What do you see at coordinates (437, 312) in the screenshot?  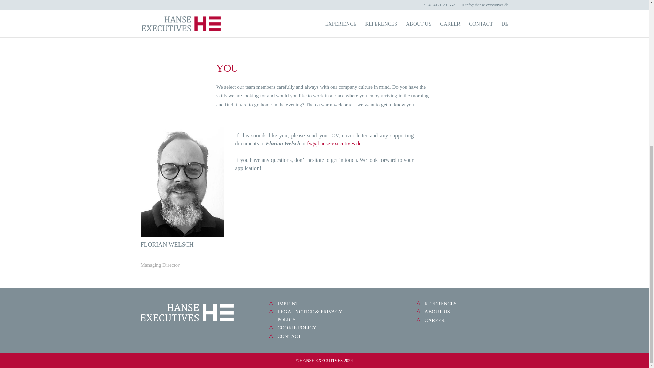 I see `ABOUT US` at bounding box center [437, 312].